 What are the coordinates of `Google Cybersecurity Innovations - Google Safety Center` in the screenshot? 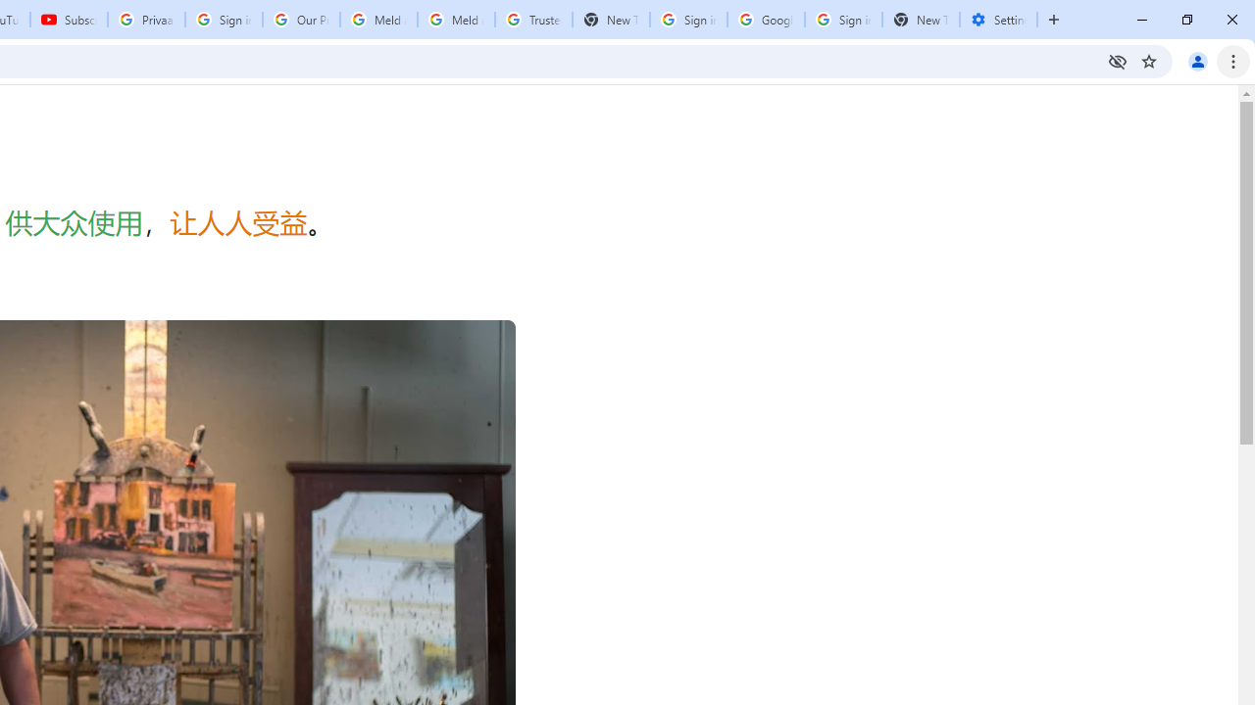 It's located at (766, 20).